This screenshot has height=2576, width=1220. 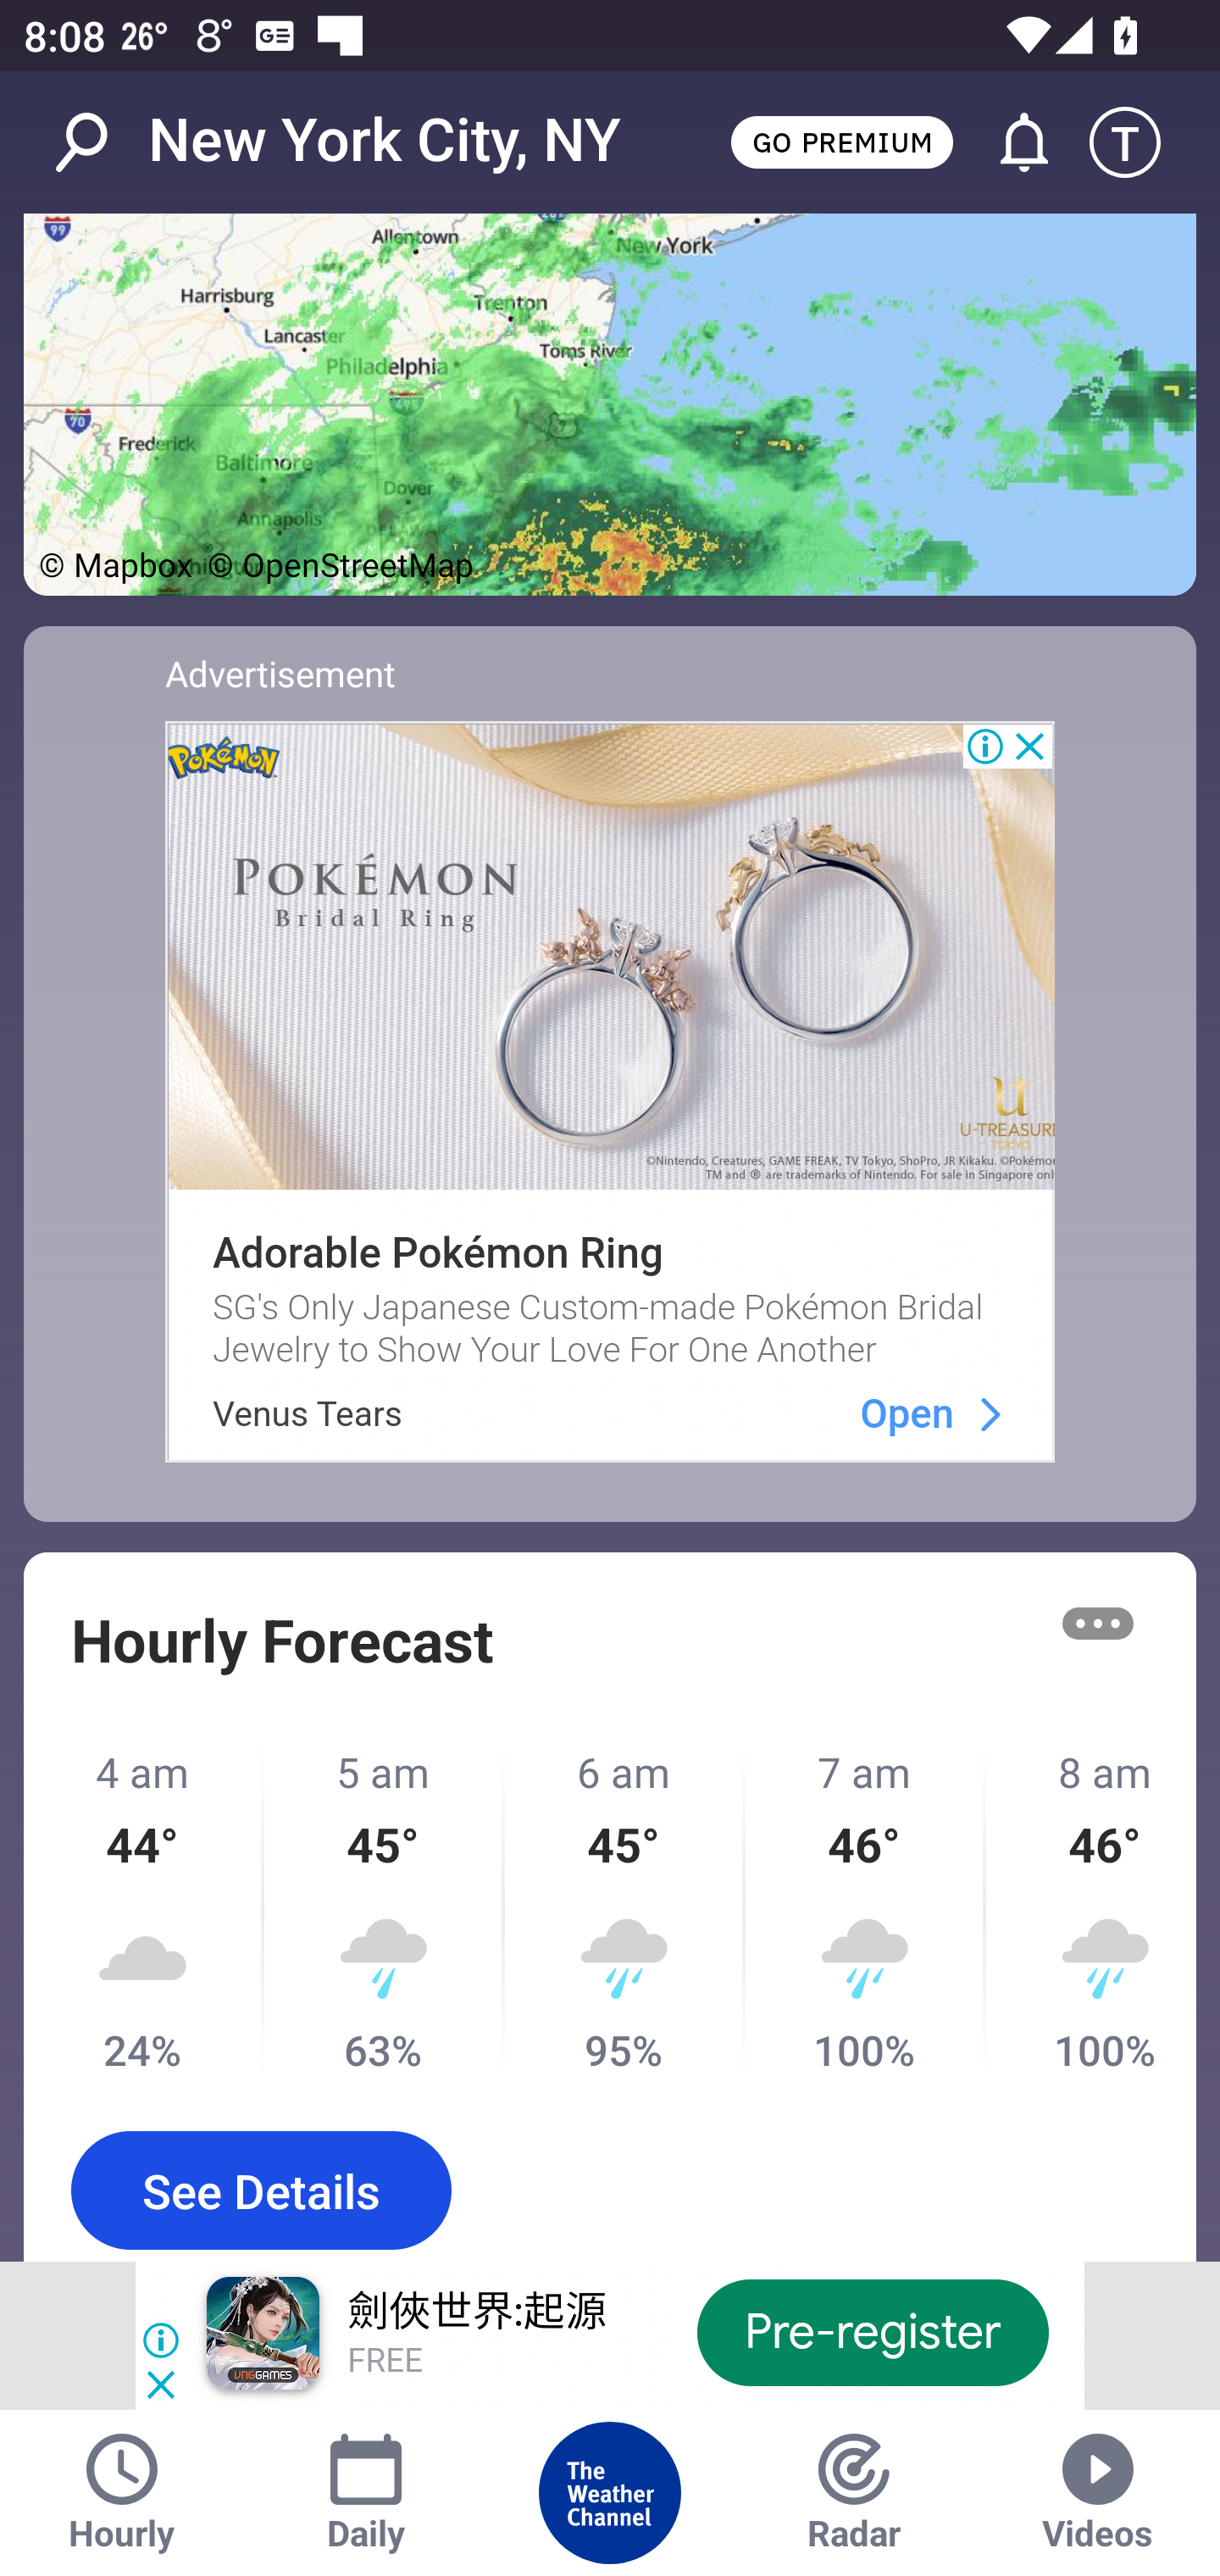 What do you see at coordinates (1091, 1912) in the screenshot?
I see `8 am 46° 100%` at bounding box center [1091, 1912].